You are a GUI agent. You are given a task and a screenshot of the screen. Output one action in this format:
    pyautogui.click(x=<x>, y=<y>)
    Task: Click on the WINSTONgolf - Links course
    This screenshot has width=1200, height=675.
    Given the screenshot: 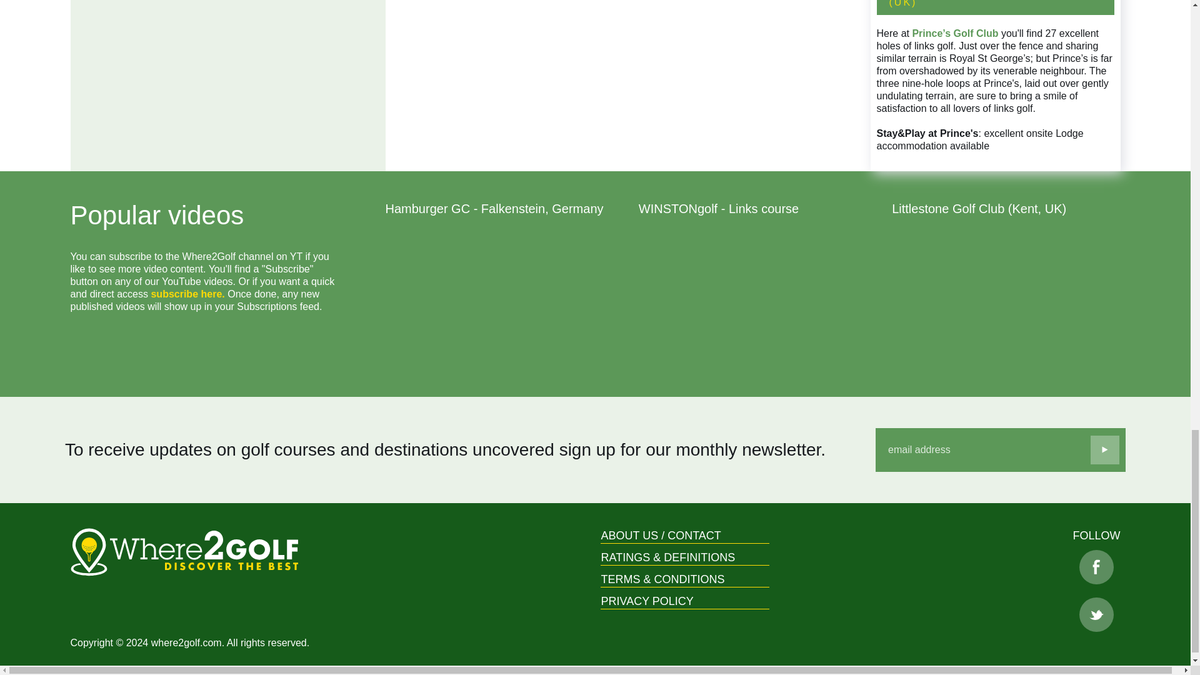 What is the action you would take?
    pyautogui.click(x=752, y=301)
    